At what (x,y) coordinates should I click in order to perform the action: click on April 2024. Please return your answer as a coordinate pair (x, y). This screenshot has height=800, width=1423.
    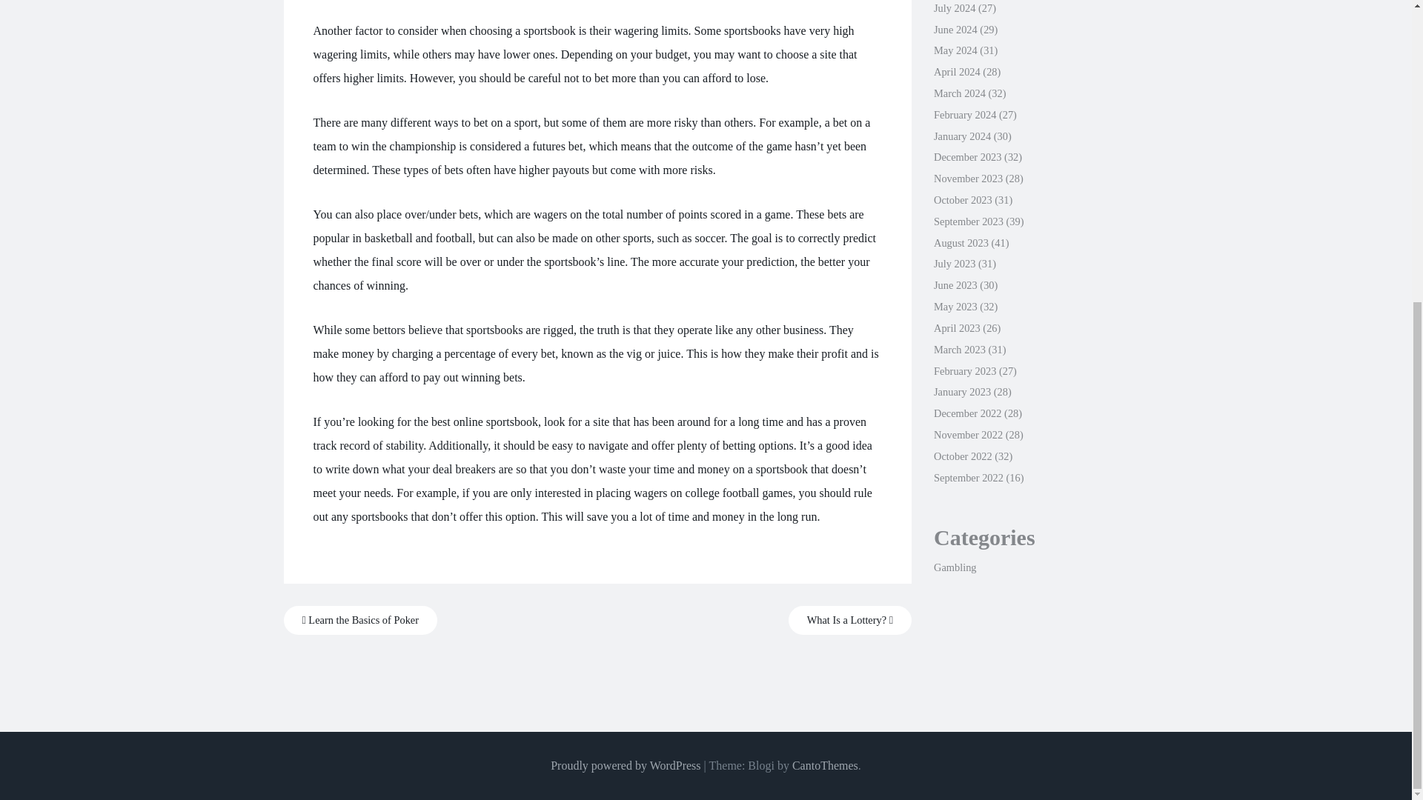
    Looking at the image, I should click on (956, 71).